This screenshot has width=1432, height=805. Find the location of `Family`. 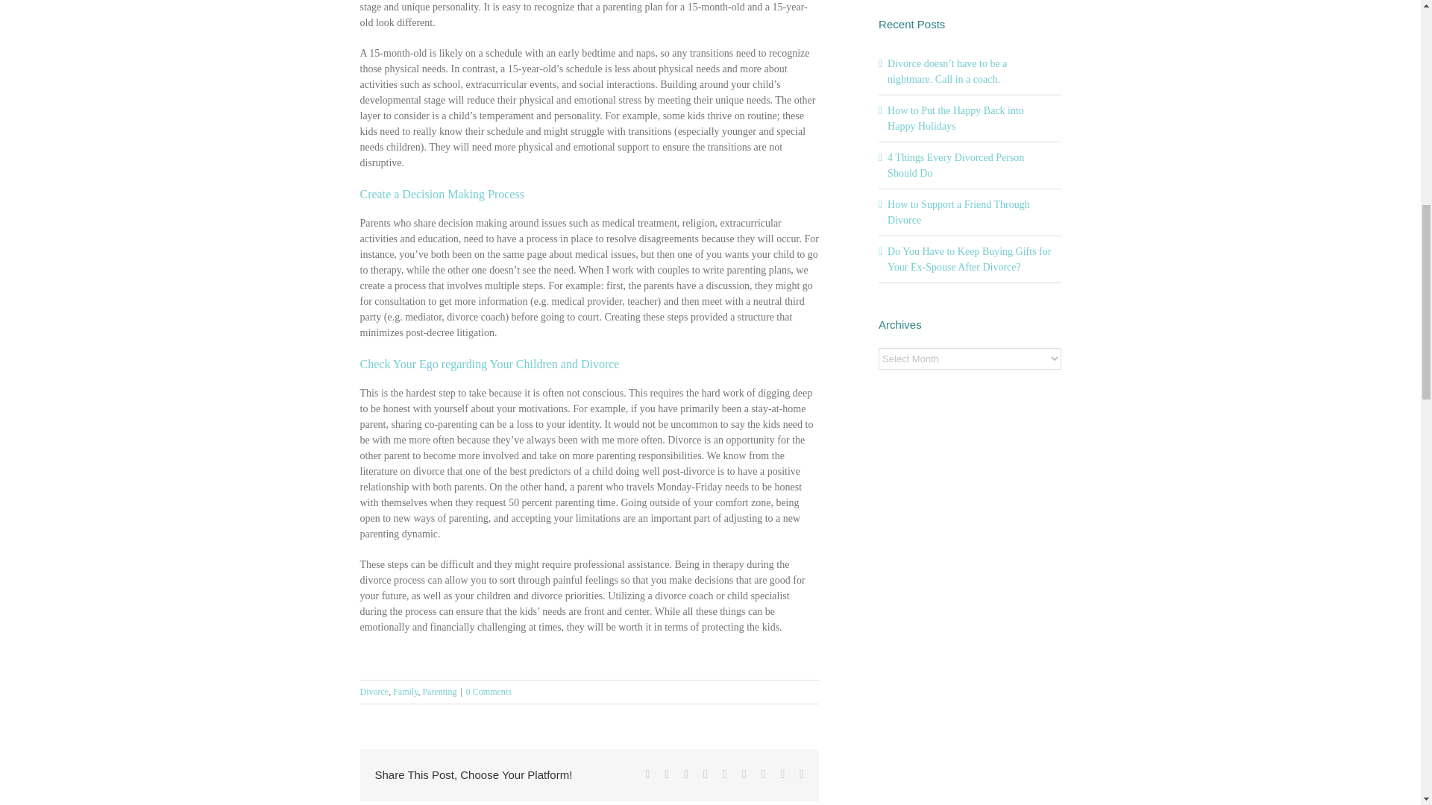

Family is located at coordinates (405, 692).